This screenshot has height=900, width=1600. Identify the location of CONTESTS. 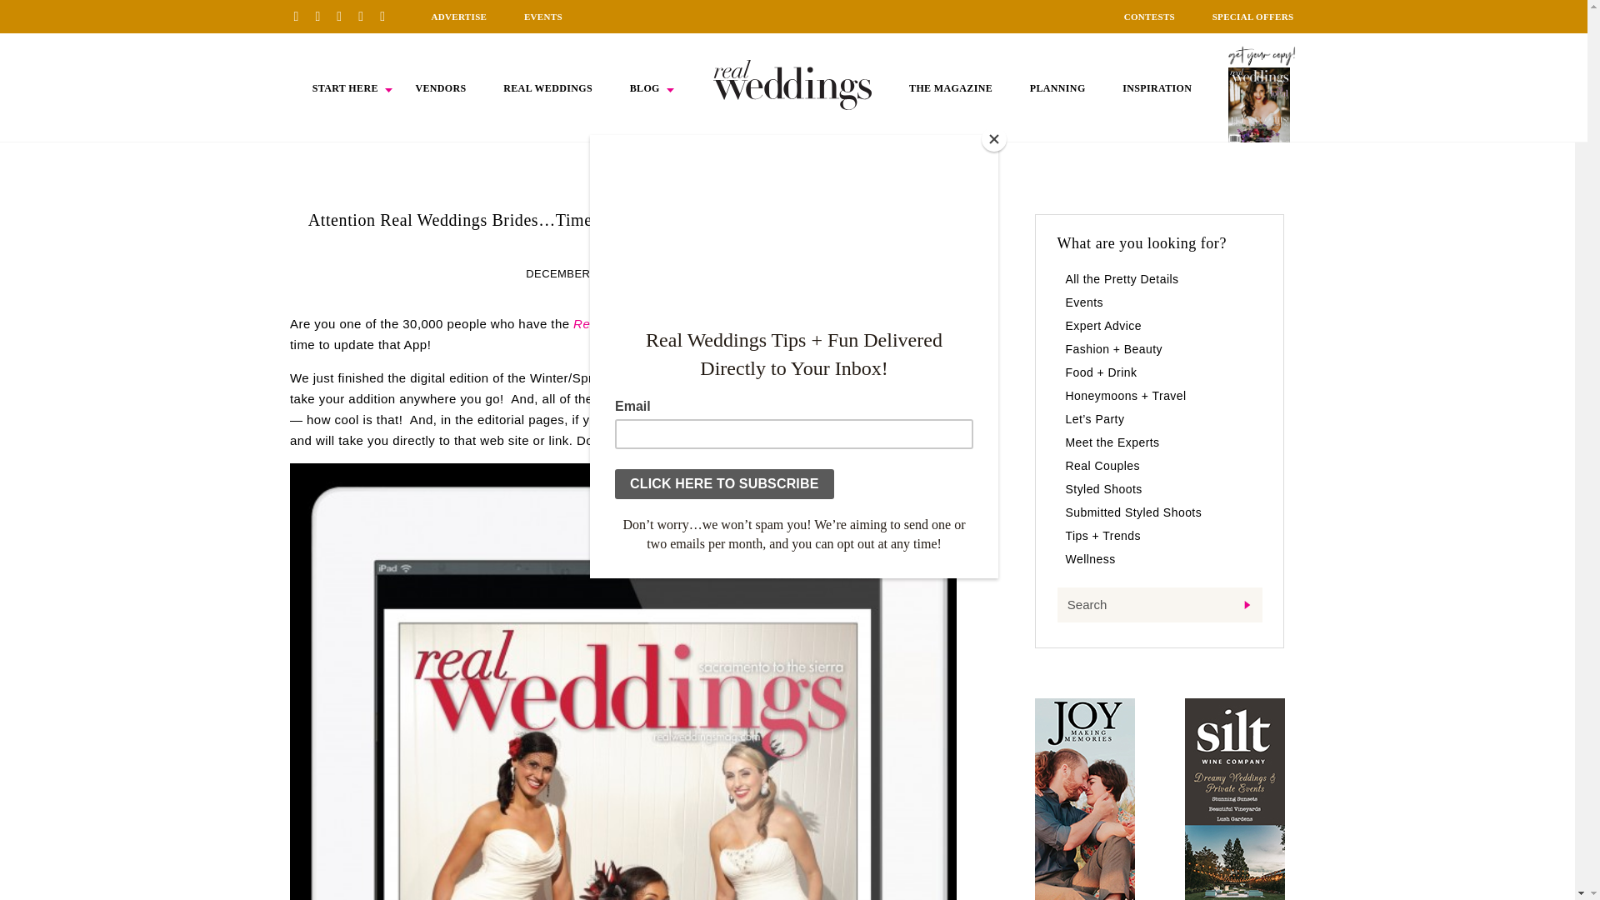
(1149, 17).